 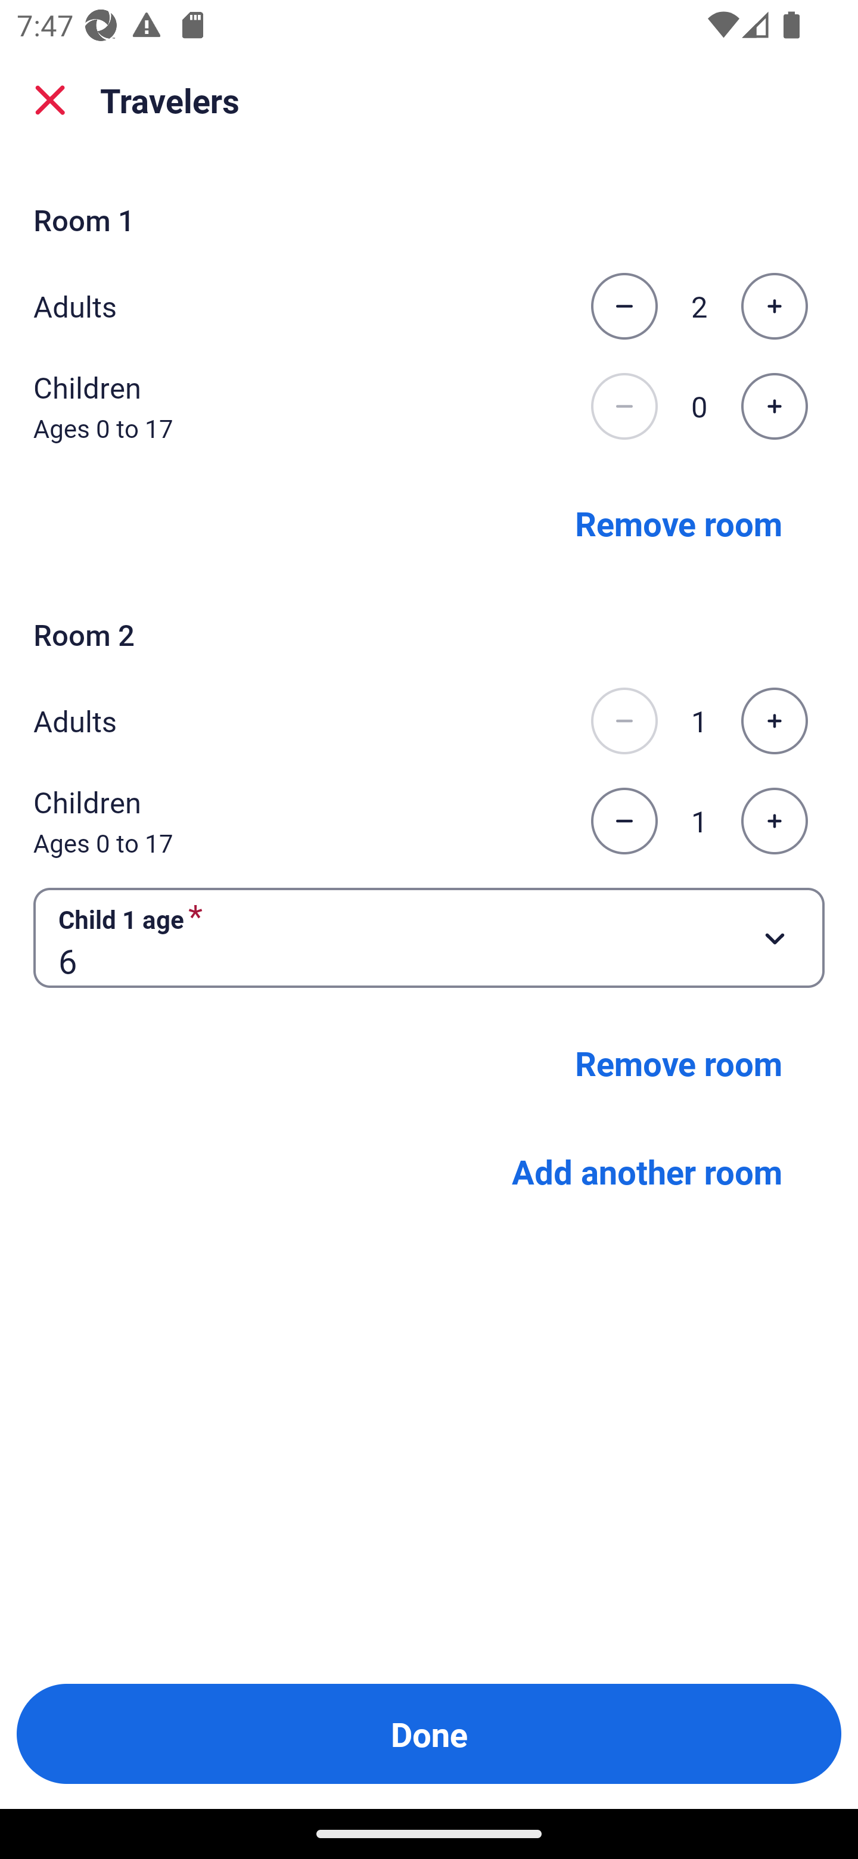 What do you see at coordinates (429, 938) in the screenshot?
I see `Child 1 age required Button 6` at bounding box center [429, 938].